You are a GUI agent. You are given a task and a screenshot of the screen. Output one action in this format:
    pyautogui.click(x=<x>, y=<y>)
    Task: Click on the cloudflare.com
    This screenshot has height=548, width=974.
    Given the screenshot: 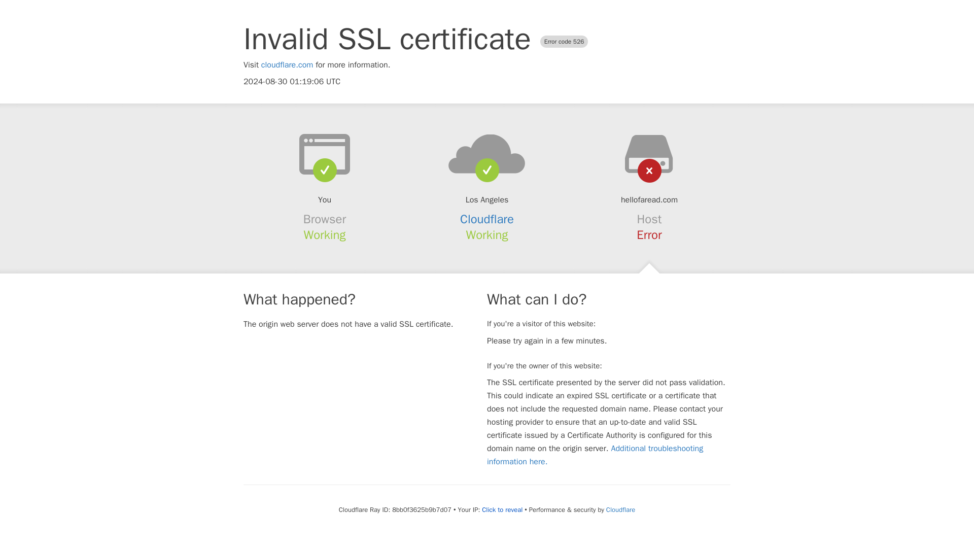 What is the action you would take?
    pyautogui.click(x=287, y=65)
    